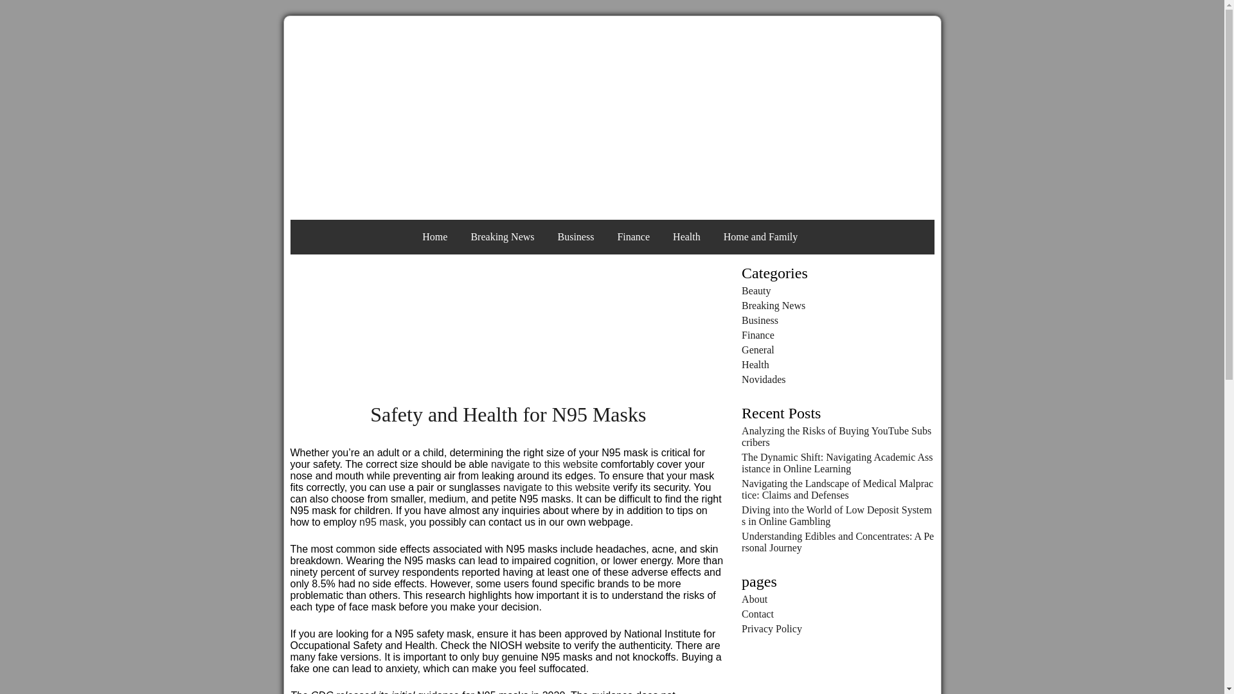  I want to click on About, so click(755, 599).